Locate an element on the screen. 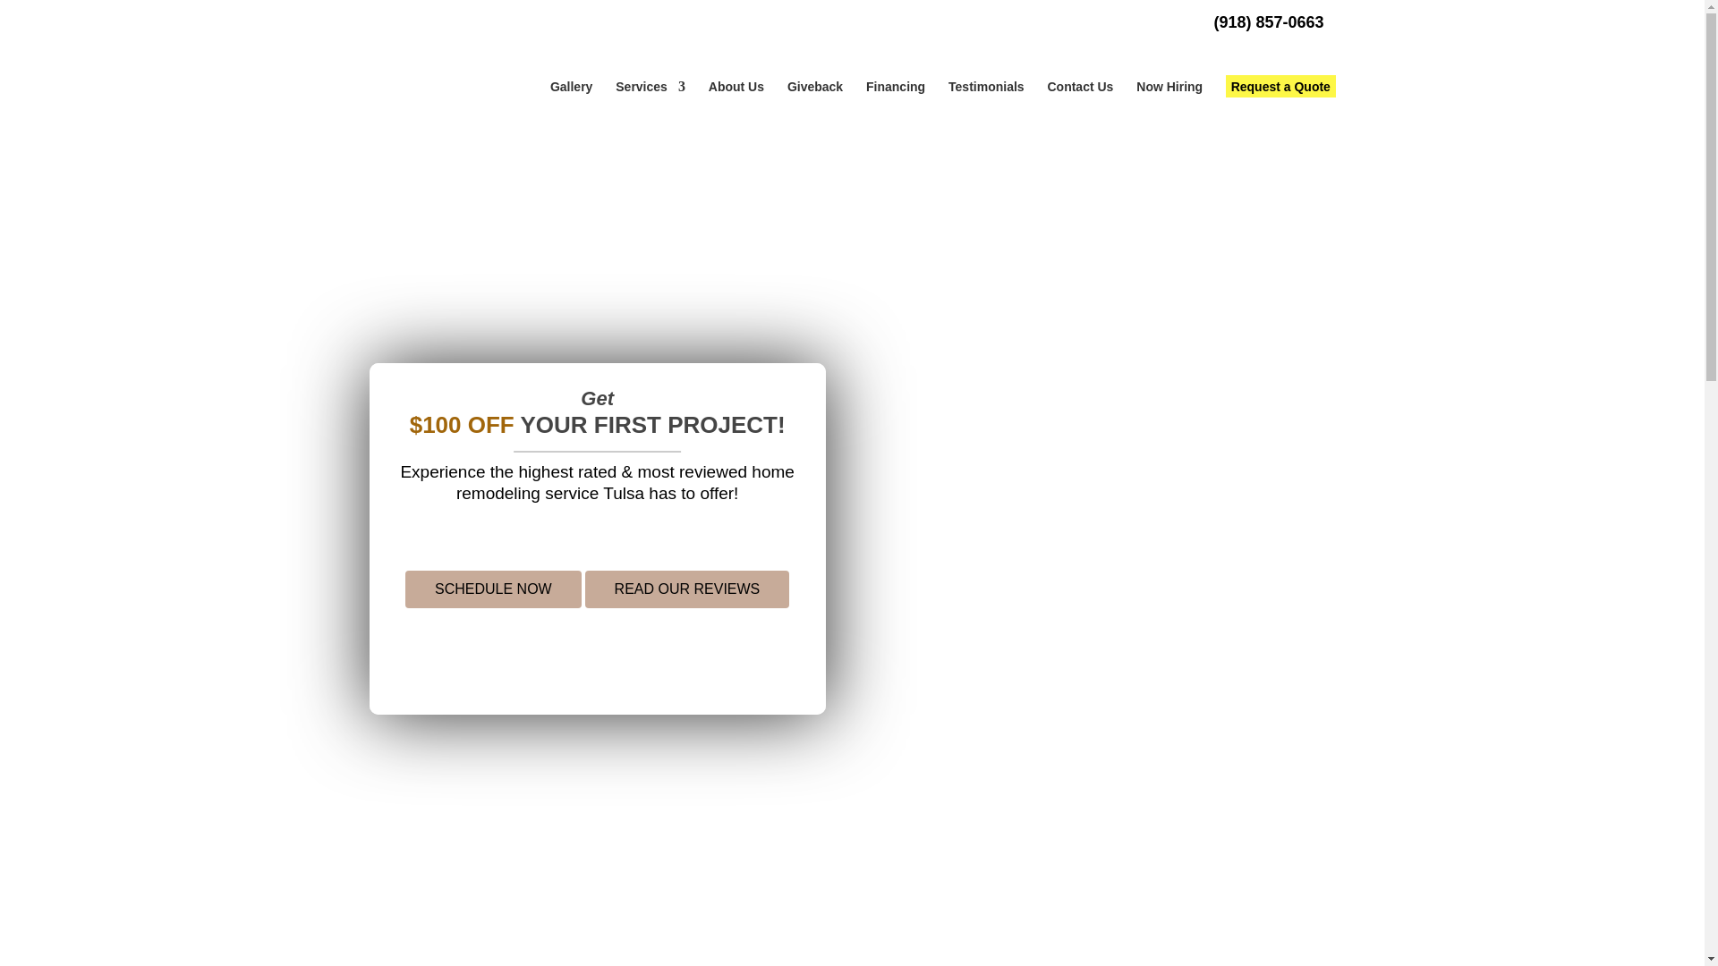 Image resolution: width=1718 pixels, height=966 pixels. Financing is located at coordinates (895, 86).